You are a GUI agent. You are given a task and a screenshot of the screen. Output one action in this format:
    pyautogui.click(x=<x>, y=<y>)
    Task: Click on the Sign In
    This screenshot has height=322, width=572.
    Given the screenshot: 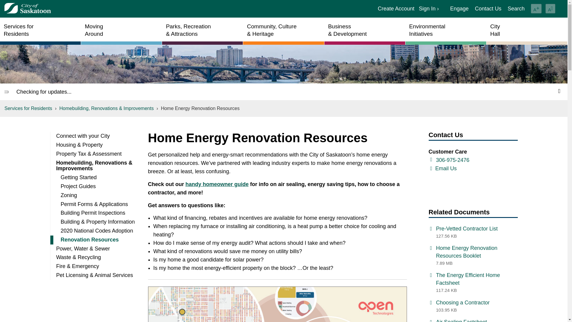 What is the action you would take?
    pyautogui.click(x=40, y=31)
    